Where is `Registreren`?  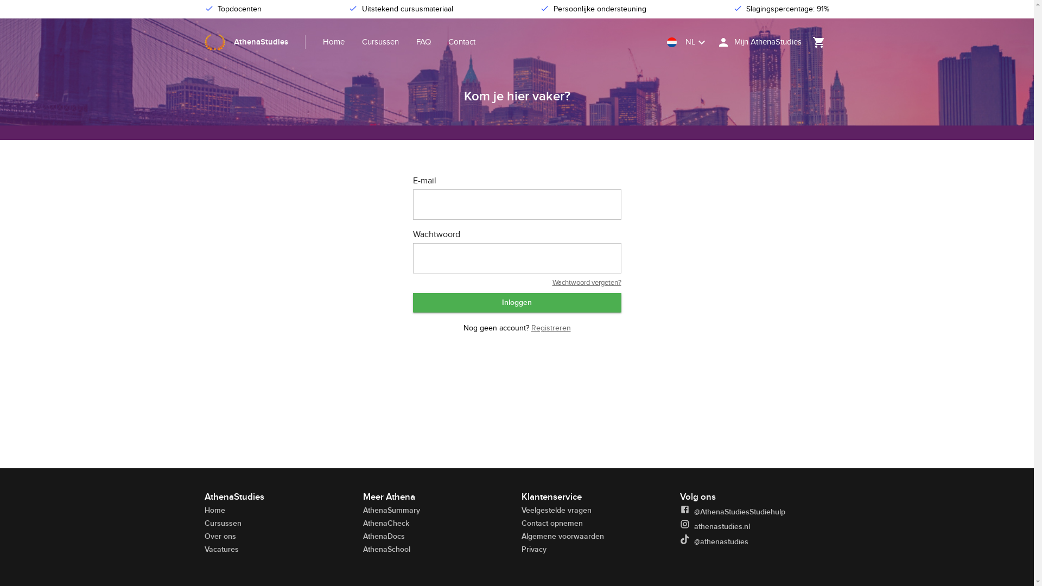 Registreren is located at coordinates (550, 328).